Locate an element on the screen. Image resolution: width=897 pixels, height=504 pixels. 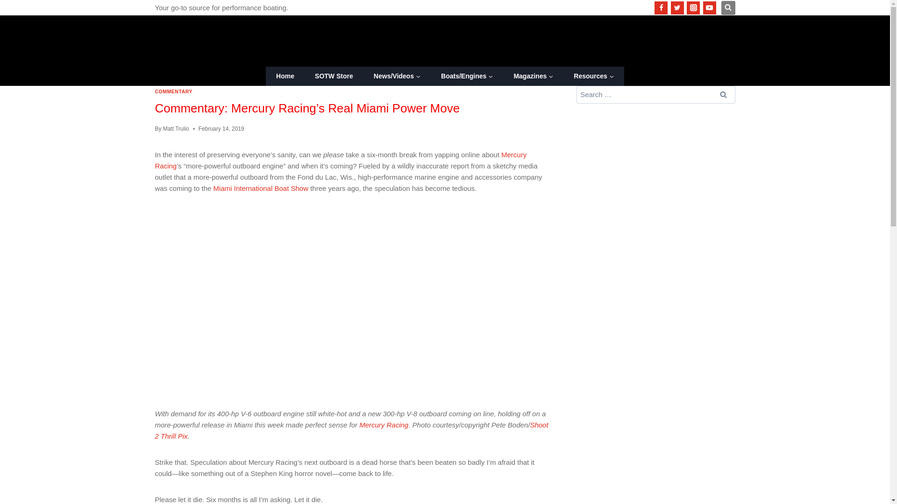
Resources is located at coordinates (593, 76).